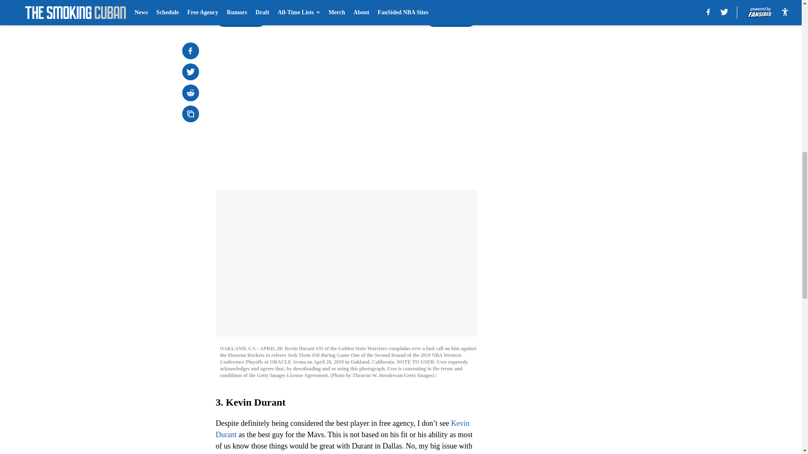 The width and height of the screenshot is (808, 454). What do you see at coordinates (343, 429) in the screenshot?
I see `Kevin Durant` at bounding box center [343, 429].